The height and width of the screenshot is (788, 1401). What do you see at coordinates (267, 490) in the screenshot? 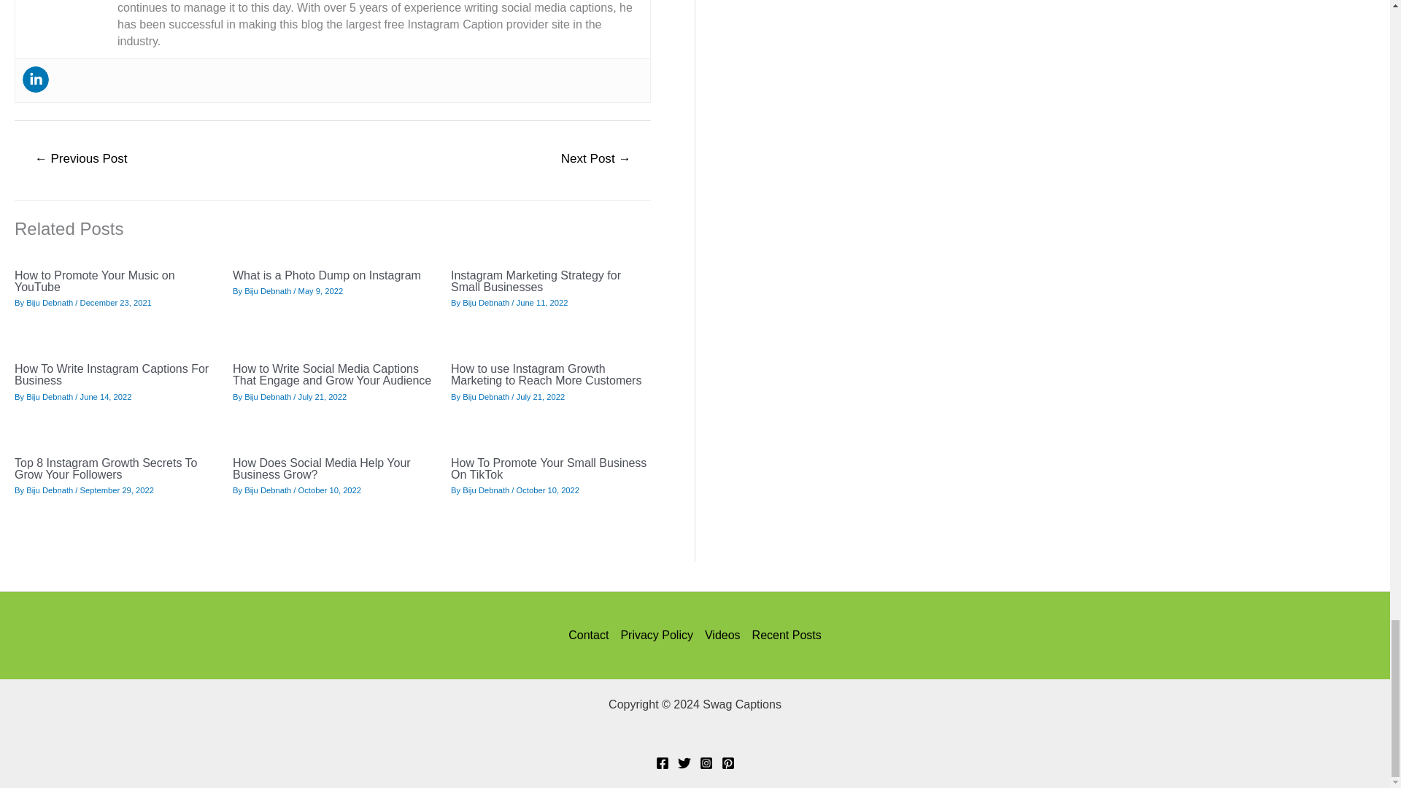
I see `View all posts by Biju Debnath` at bounding box center [267, 490].